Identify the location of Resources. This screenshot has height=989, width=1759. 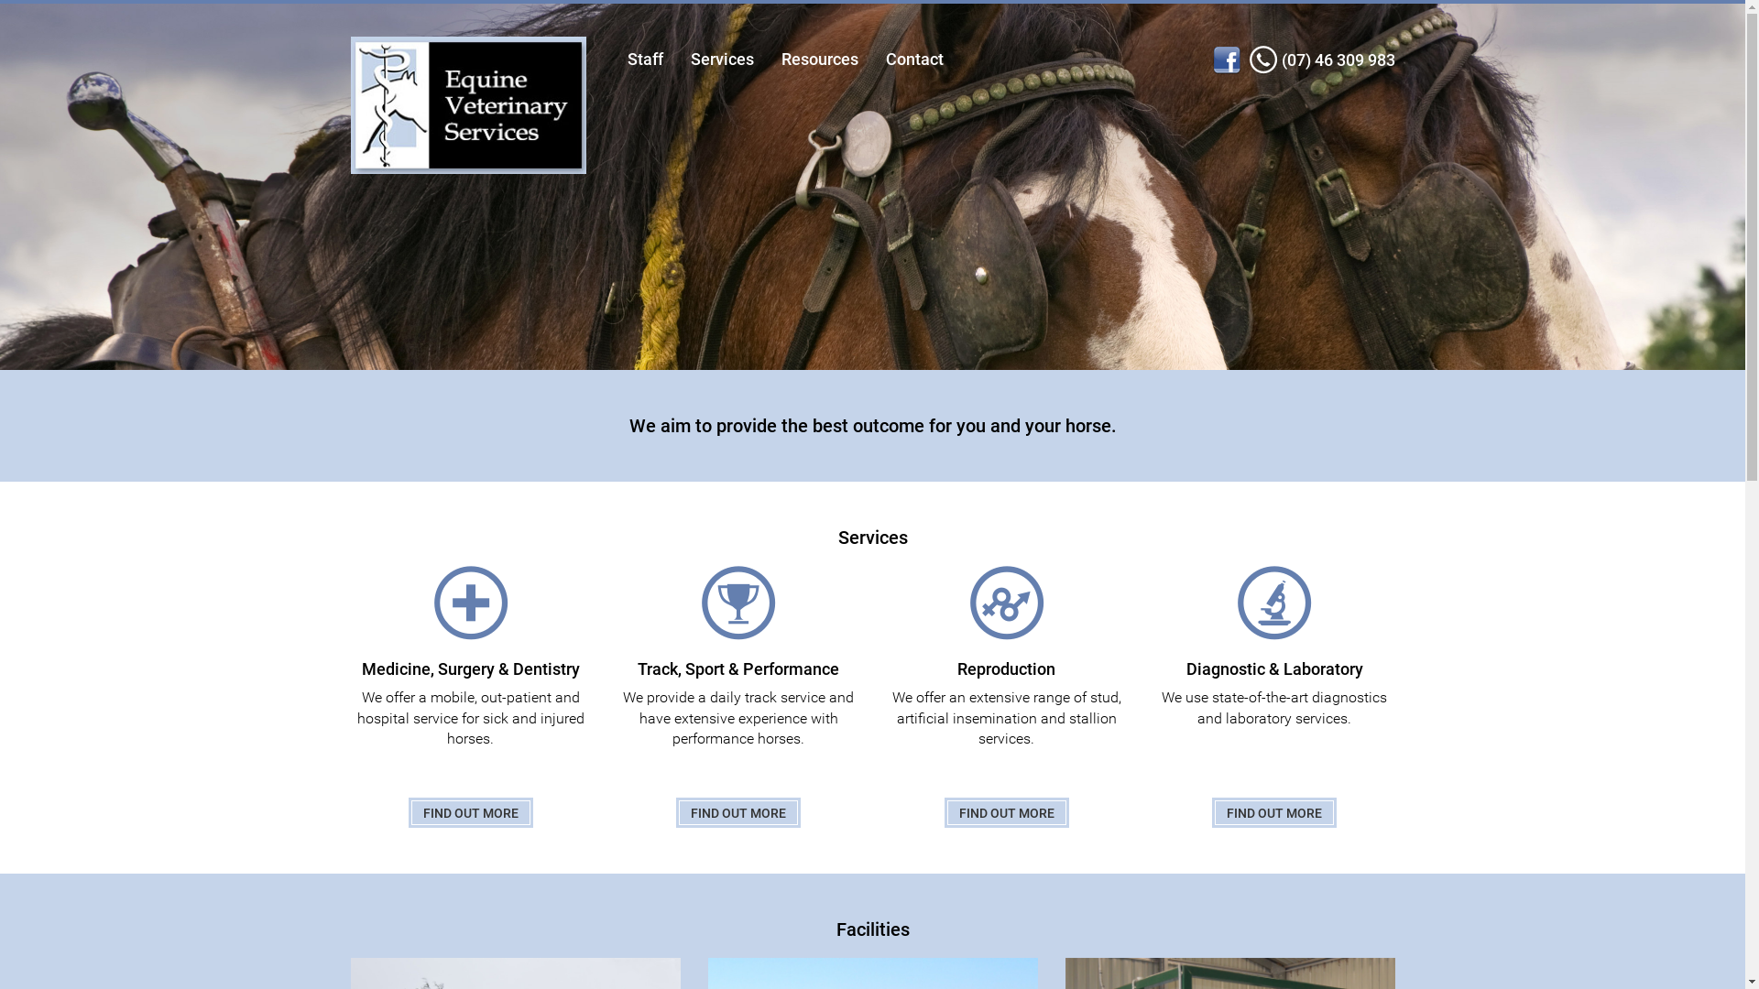
(820, 60).